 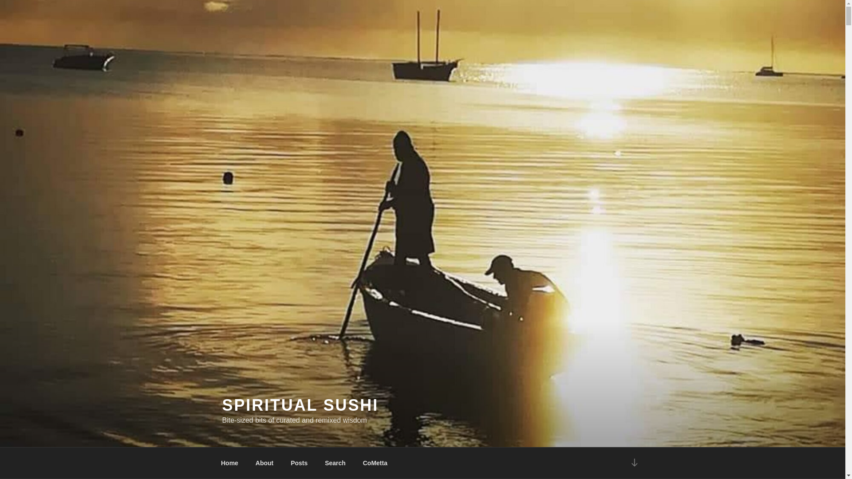 What do you see at coordinates (375, 463) in the screenshot?
I see `CoMetta` at bounding box center [375, 463].